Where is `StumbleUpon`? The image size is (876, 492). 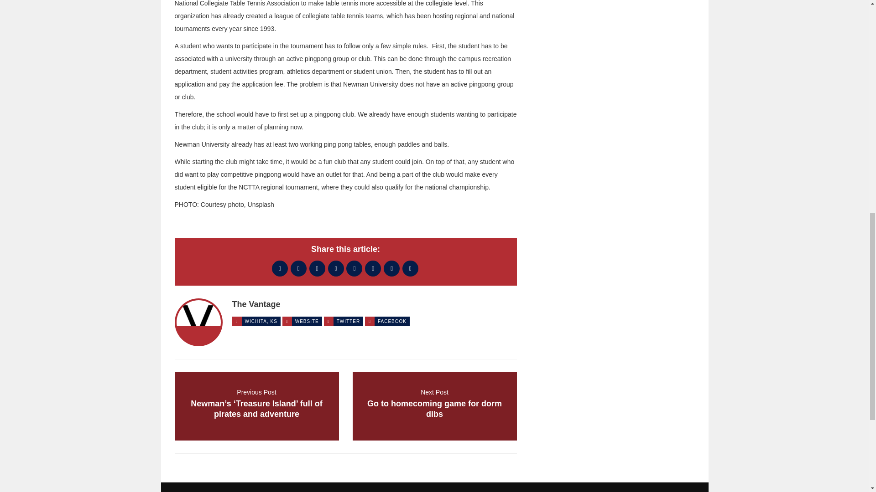 StumbleUpon is located at coordinates (434, 406).